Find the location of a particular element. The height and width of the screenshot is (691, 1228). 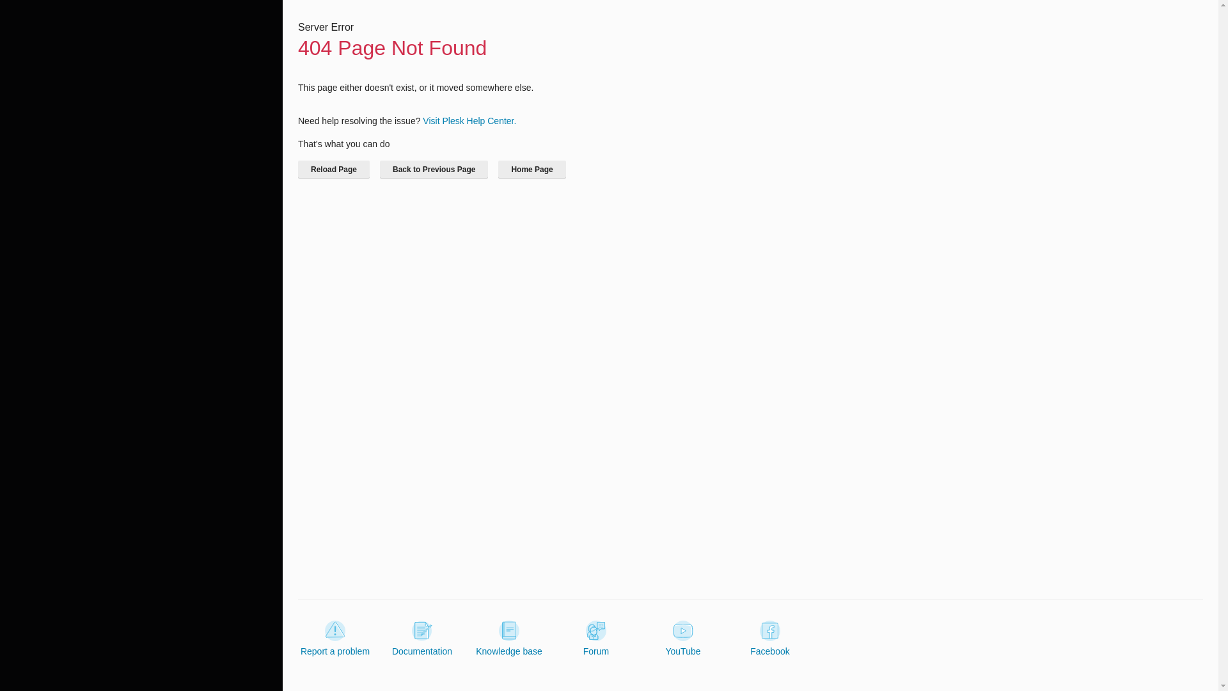

Facebook is located at coordinates (770, 639).